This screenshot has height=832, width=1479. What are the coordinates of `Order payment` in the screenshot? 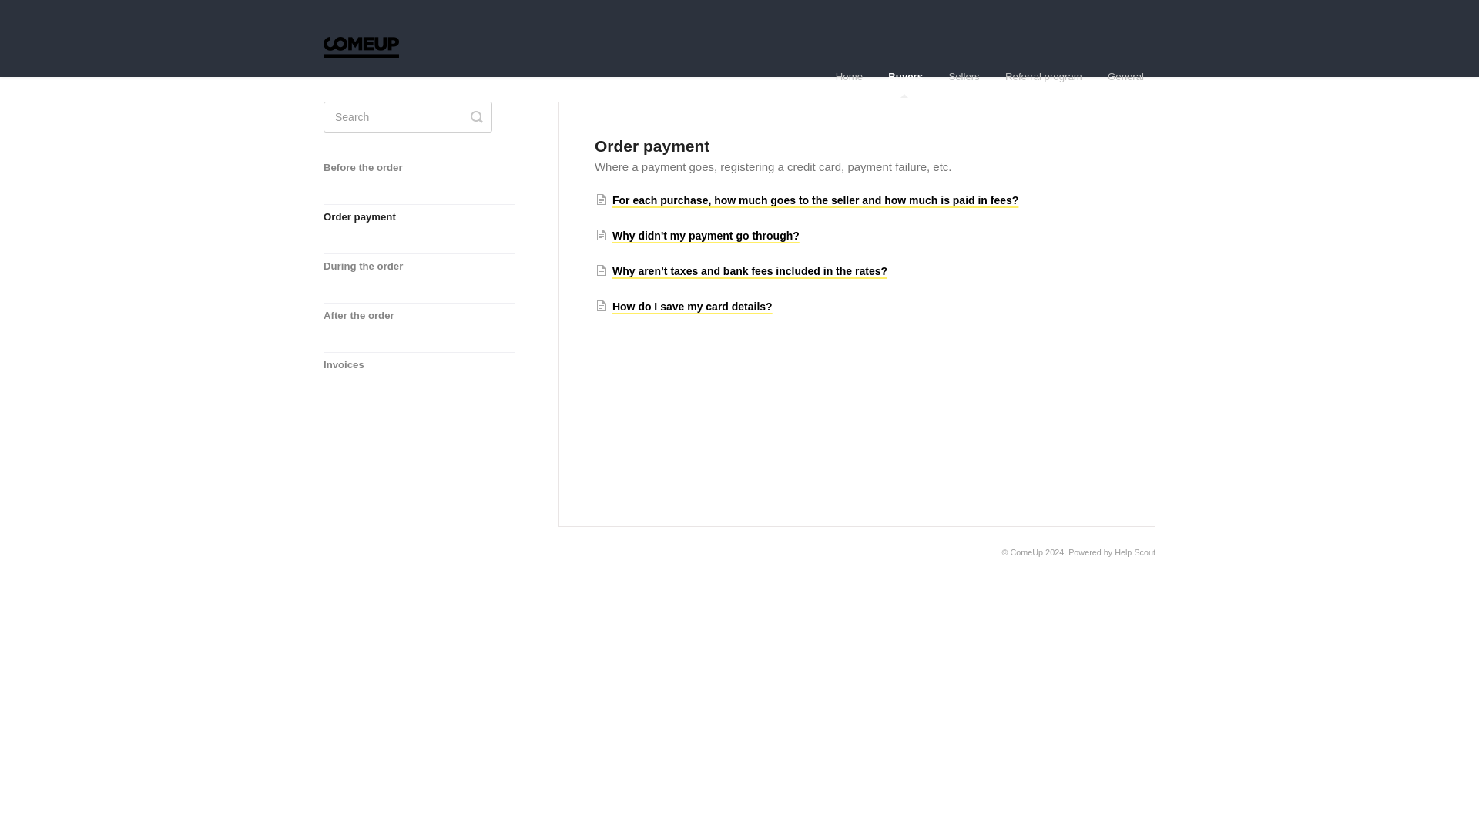 It's located at (365, 228).